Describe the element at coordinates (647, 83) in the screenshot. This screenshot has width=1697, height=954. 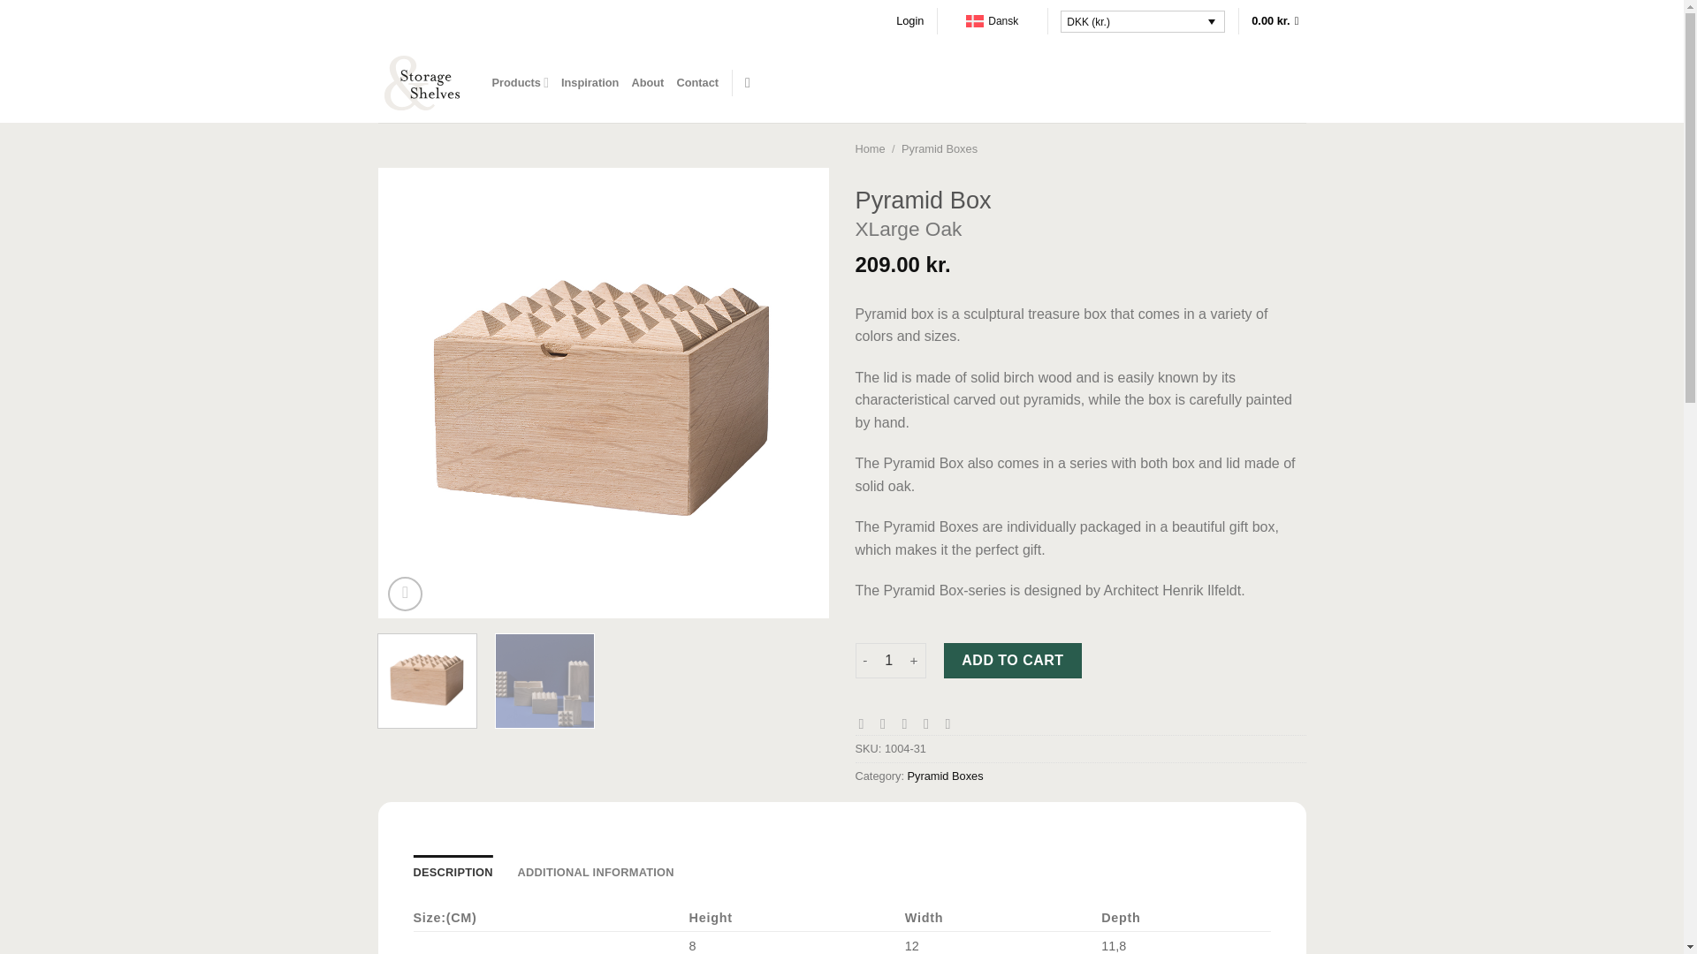
I see `About` at that location.